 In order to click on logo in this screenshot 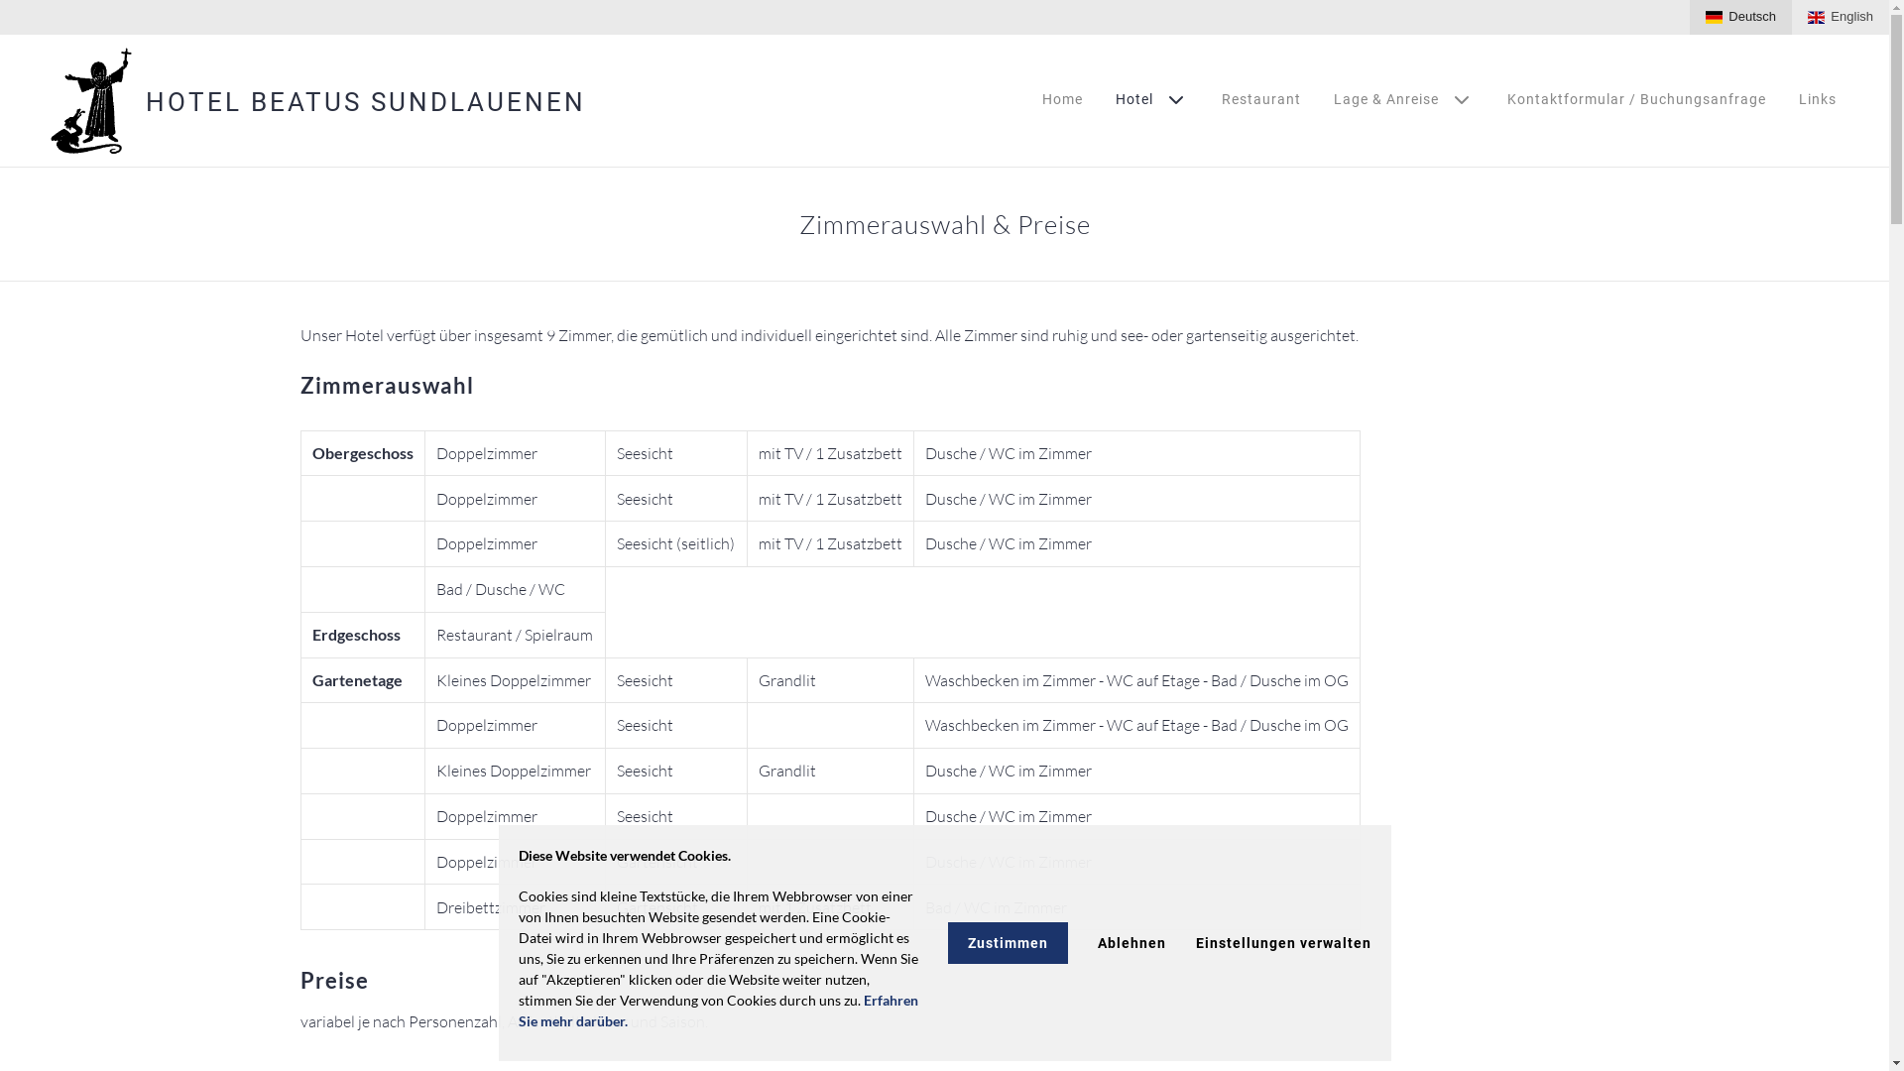, I will do `click(87, 101)`.